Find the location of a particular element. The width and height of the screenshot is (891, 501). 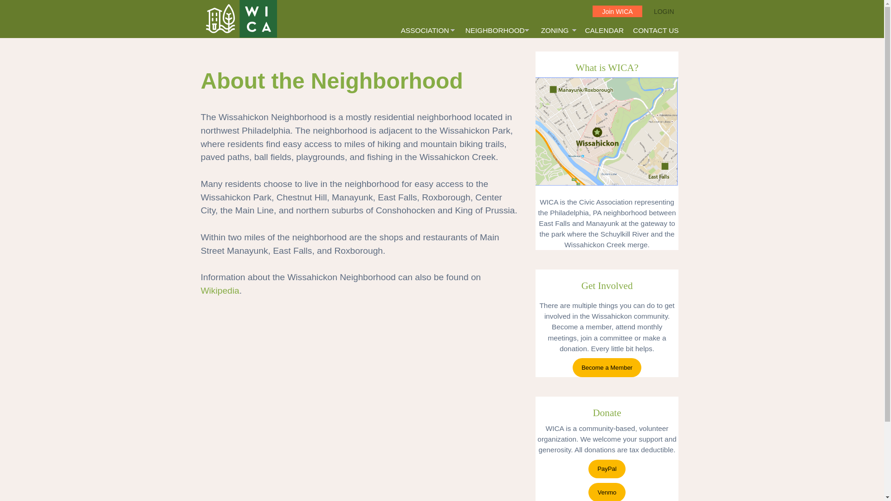

Join WICA is located at coordinates (617, 11).